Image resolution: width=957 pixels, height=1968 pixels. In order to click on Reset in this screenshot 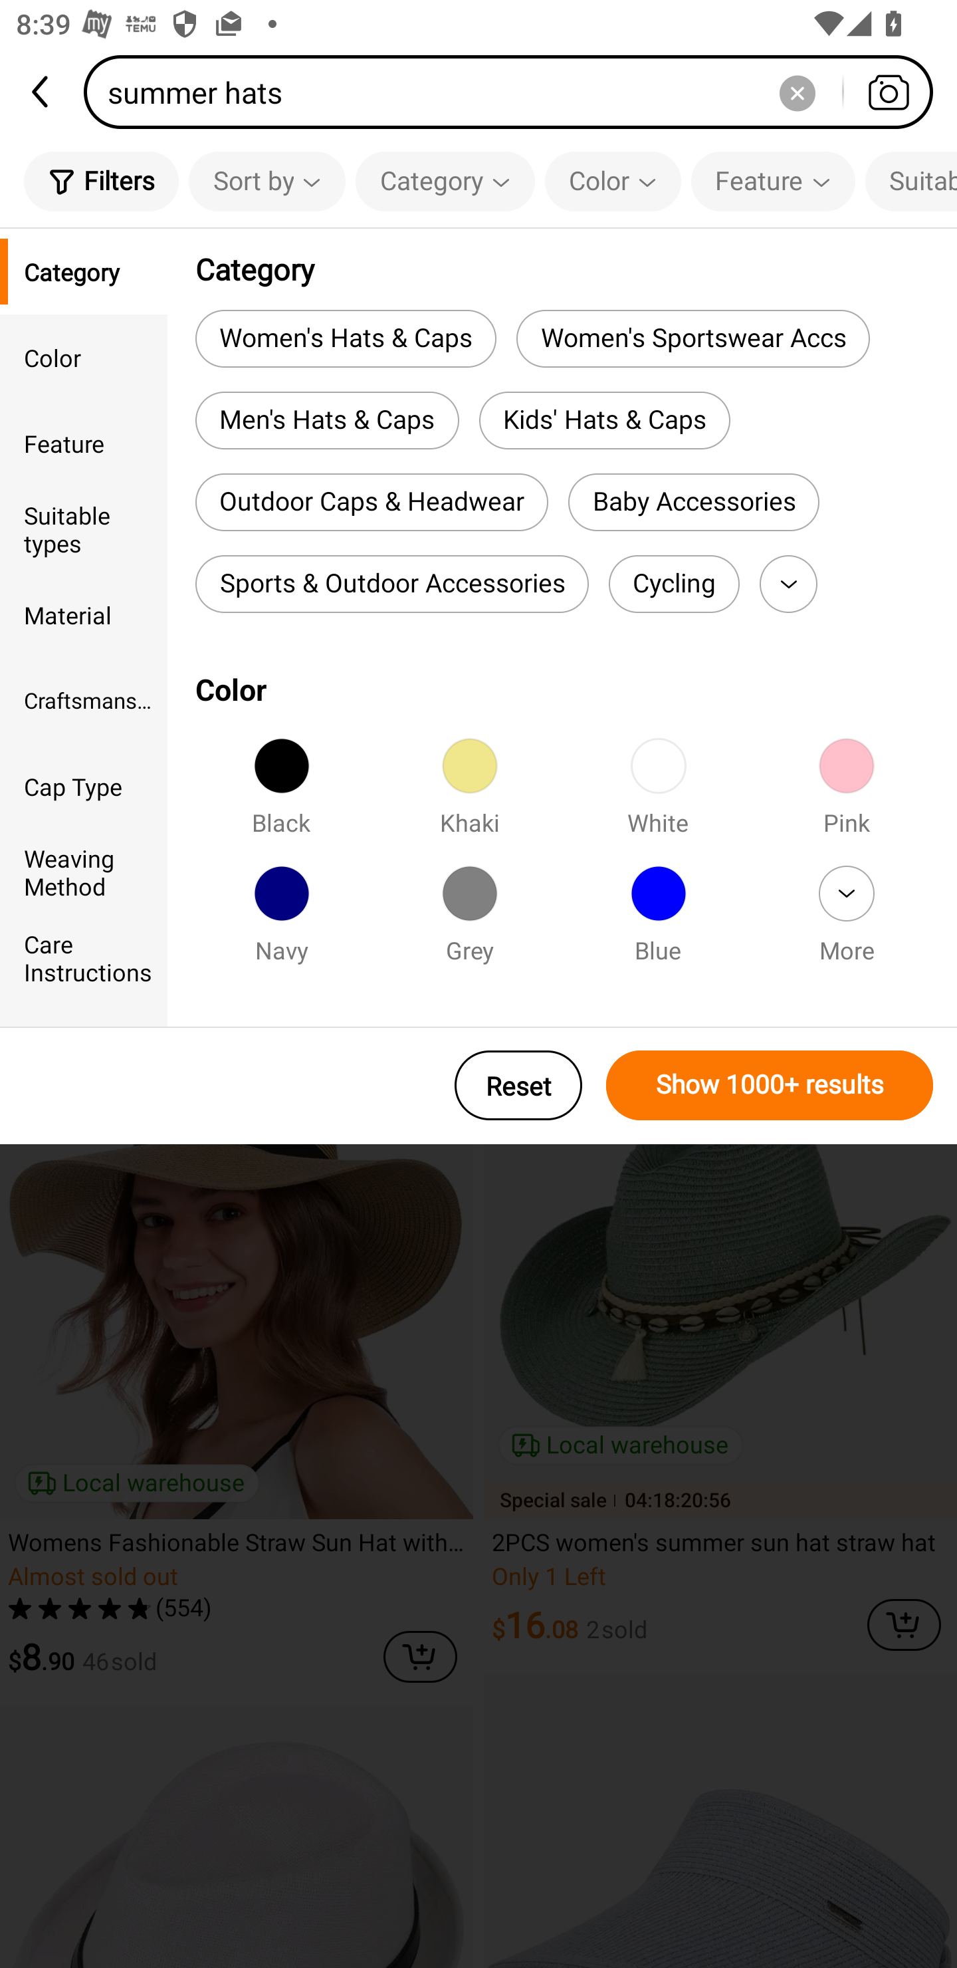, I will do `click(518, 1085)`.